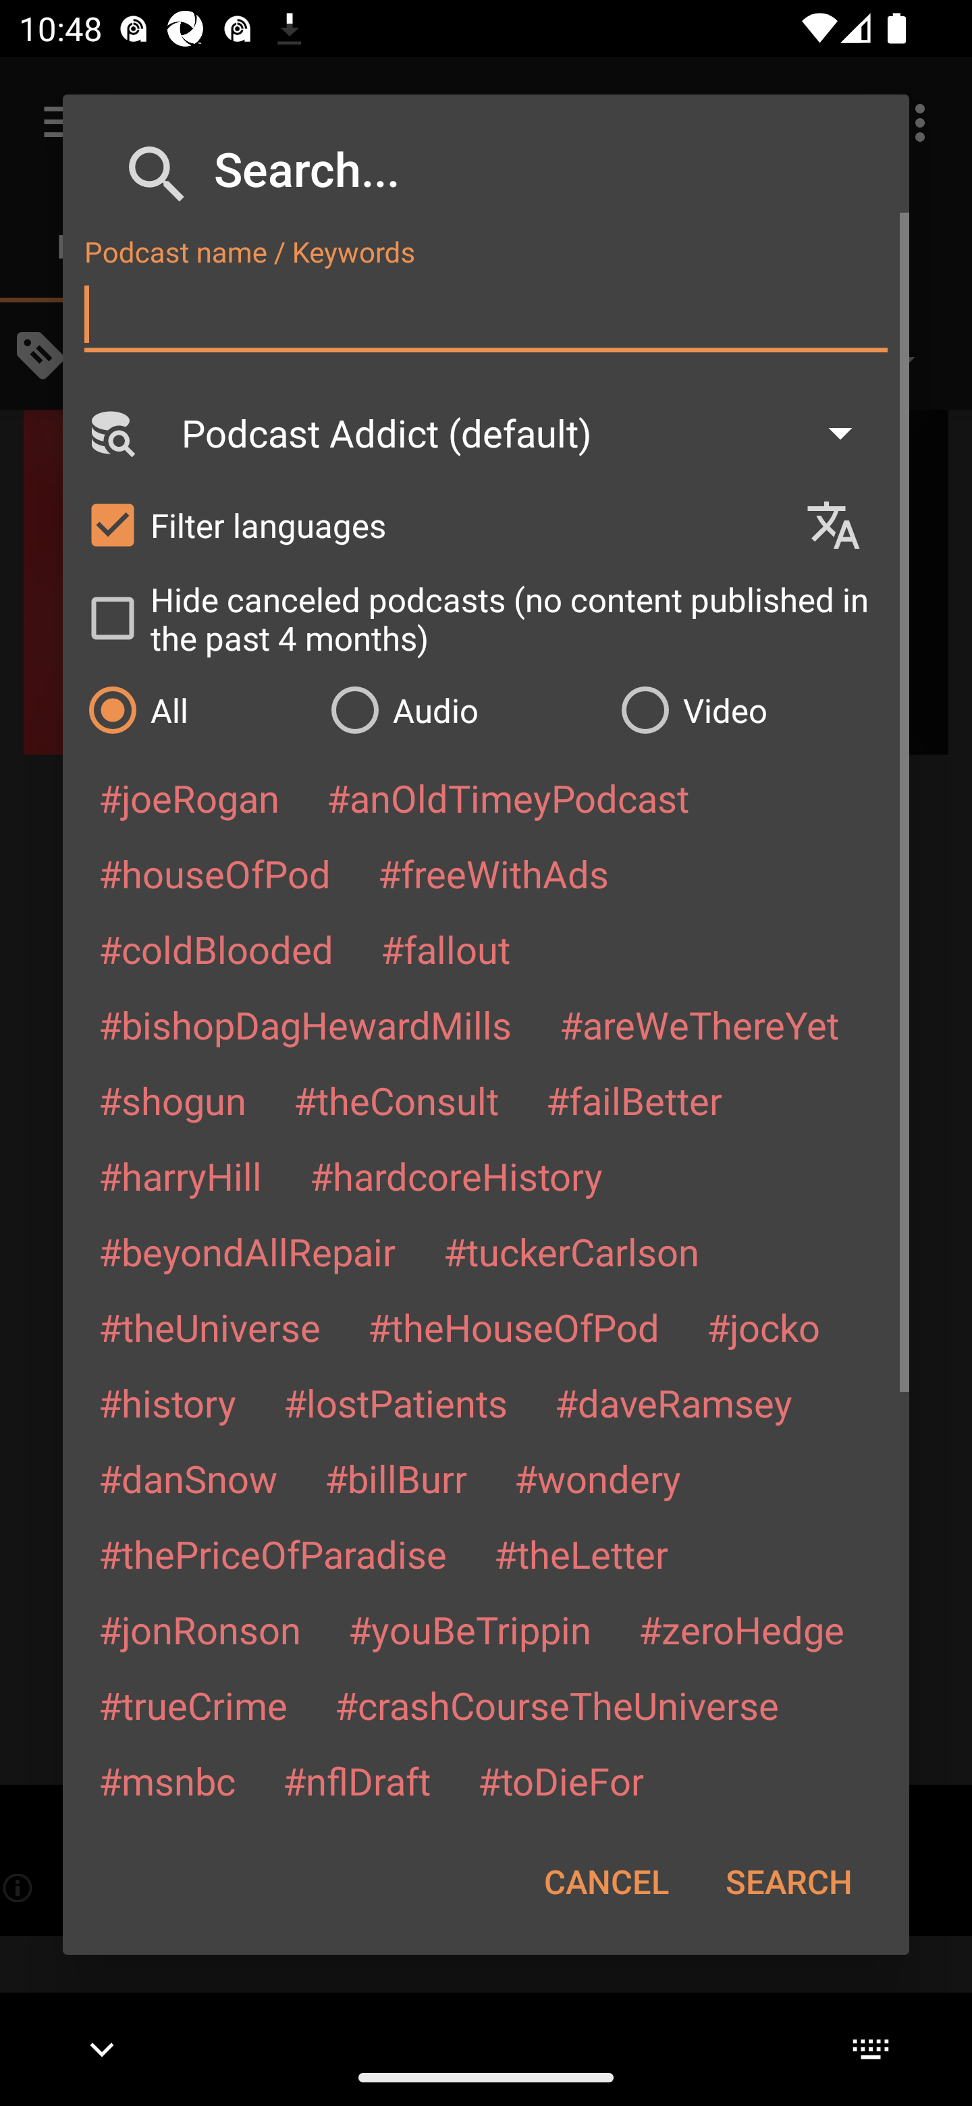 Image resolution: width=972 pixels, height=2106 pixels. I want to click on Audio, so click(462, 709).